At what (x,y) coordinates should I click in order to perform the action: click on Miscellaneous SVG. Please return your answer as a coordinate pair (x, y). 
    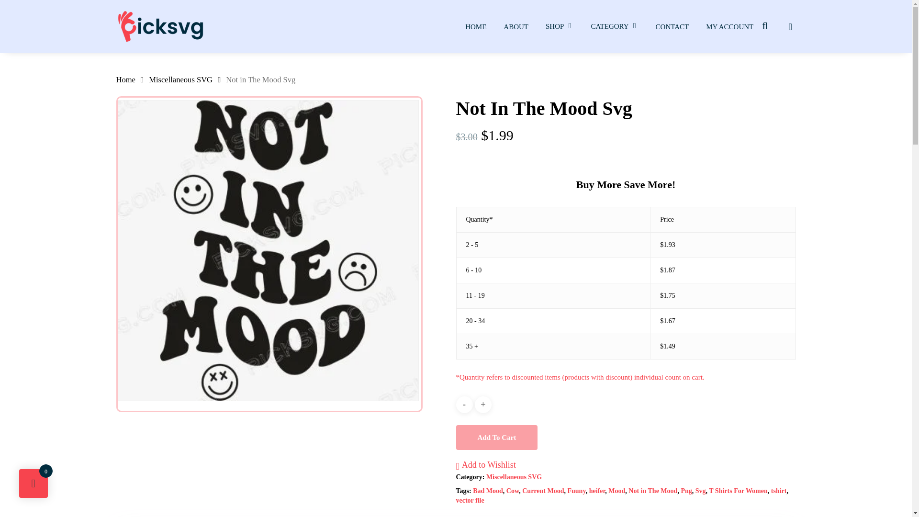
    Looking at the image, I should click on (180, 79).